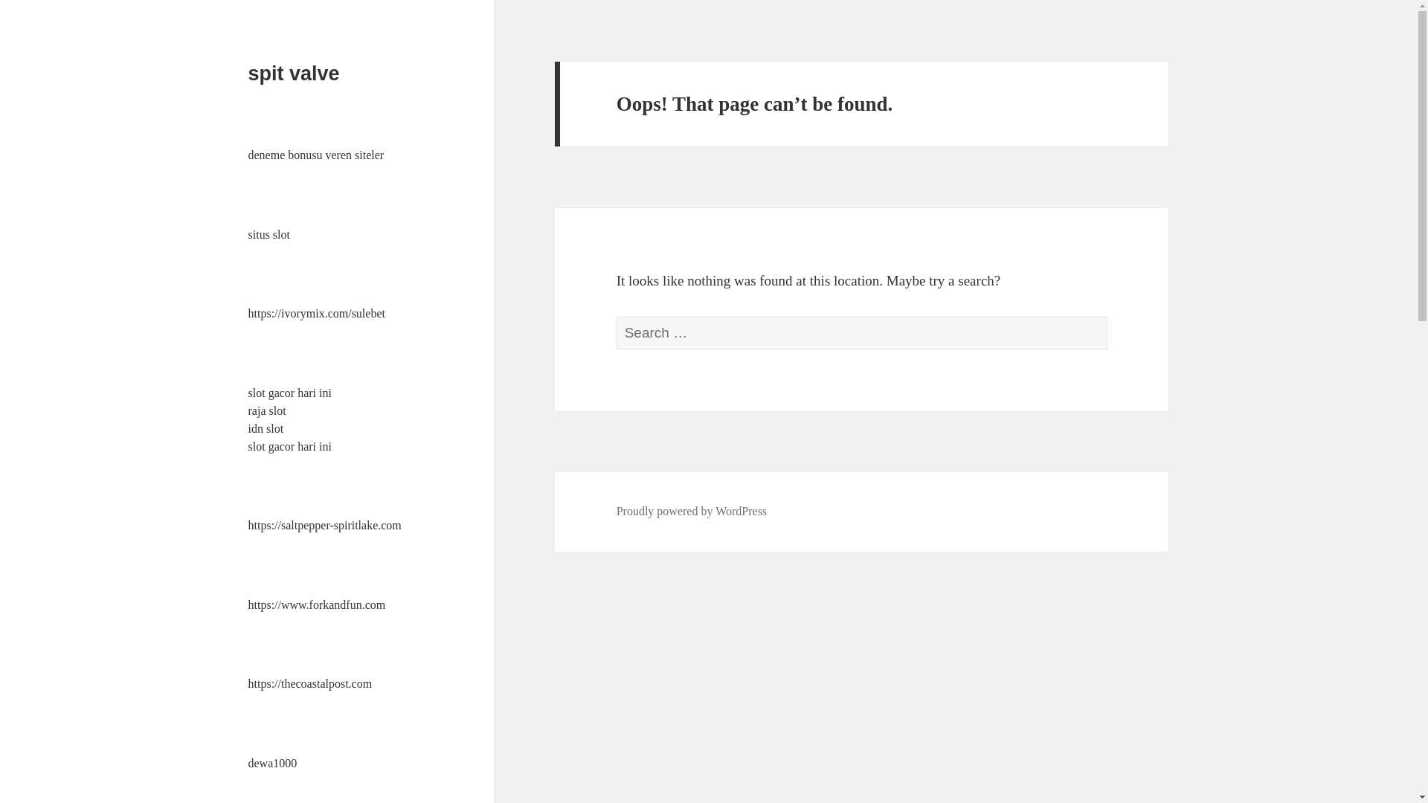 The height and width of the screenshot is (803, 1428). Describe the element at coordinates (268, 410) in the screenshot. I see `raja slot` at that location.